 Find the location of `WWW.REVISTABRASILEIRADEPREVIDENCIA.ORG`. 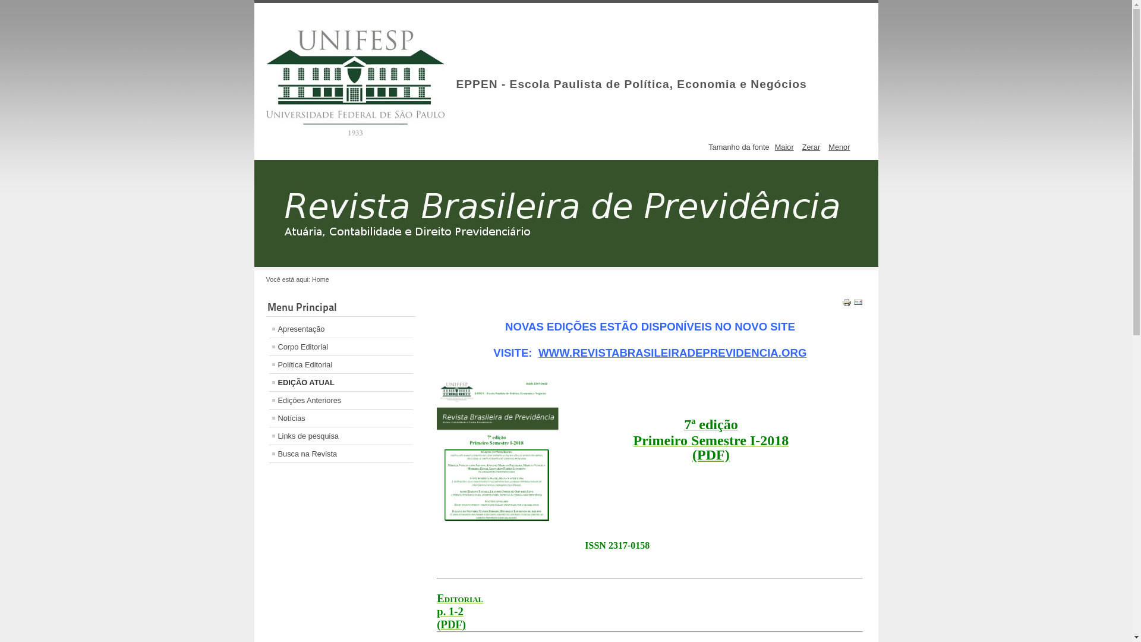

WWW.REVISTABRASILEIRADEPREVIDENCIA.ORG is located at coordinates (673, 353).